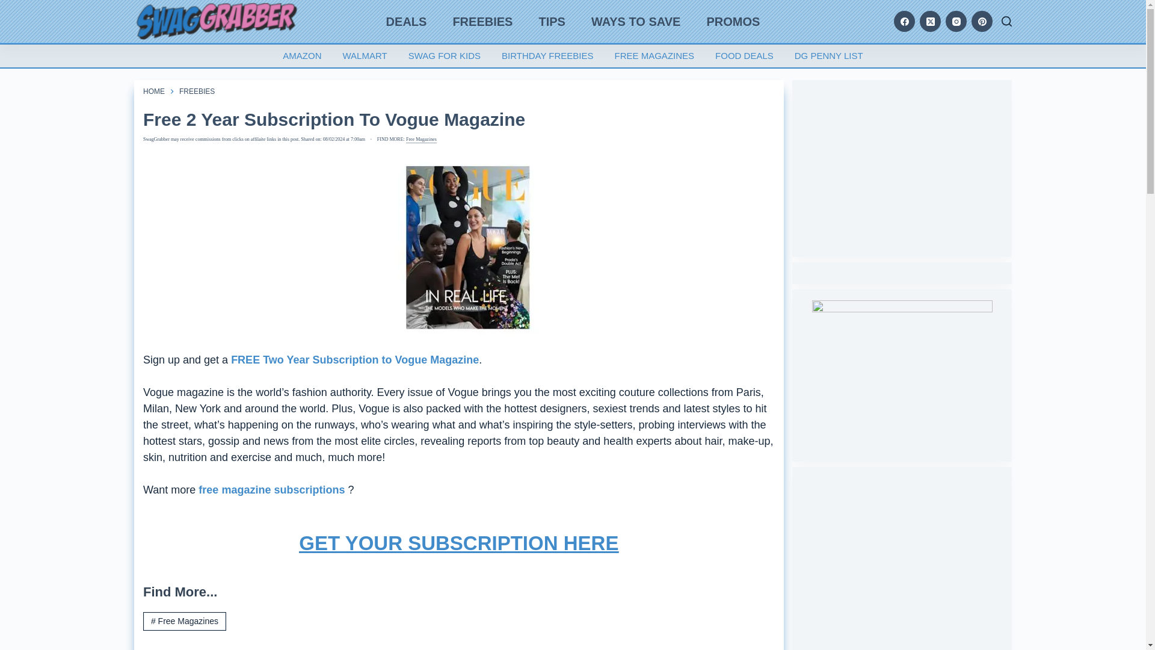  What do you see at coordinates (654, 56) in the screenshot?
I see `FREE MAGAZINES` at bounding box center [654, 56].